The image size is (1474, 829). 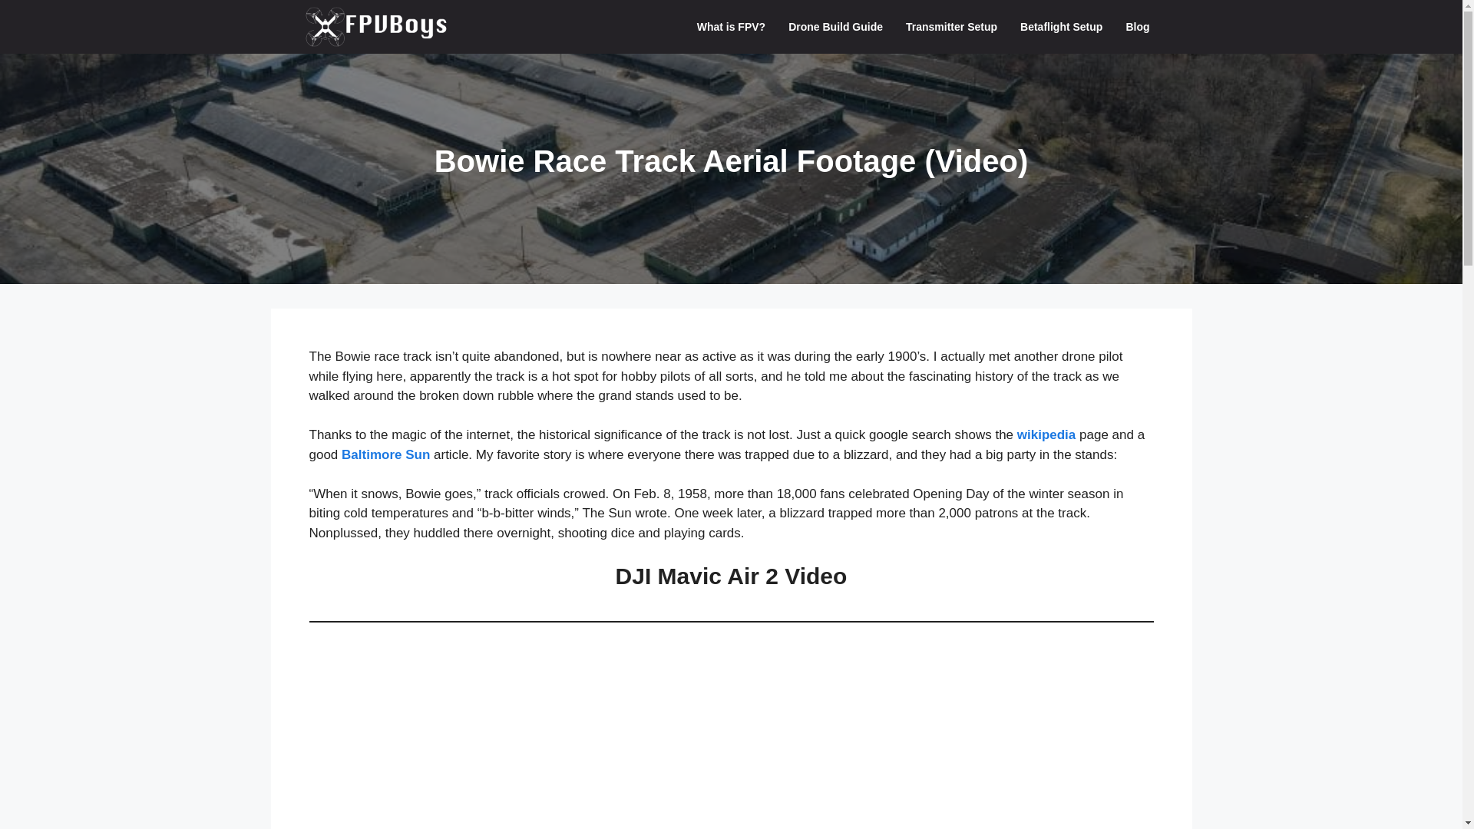 What do you see at coordinates (385, 454) in the screenshot?
I see `Baltimore Sun` at bounding box center [385, 454].